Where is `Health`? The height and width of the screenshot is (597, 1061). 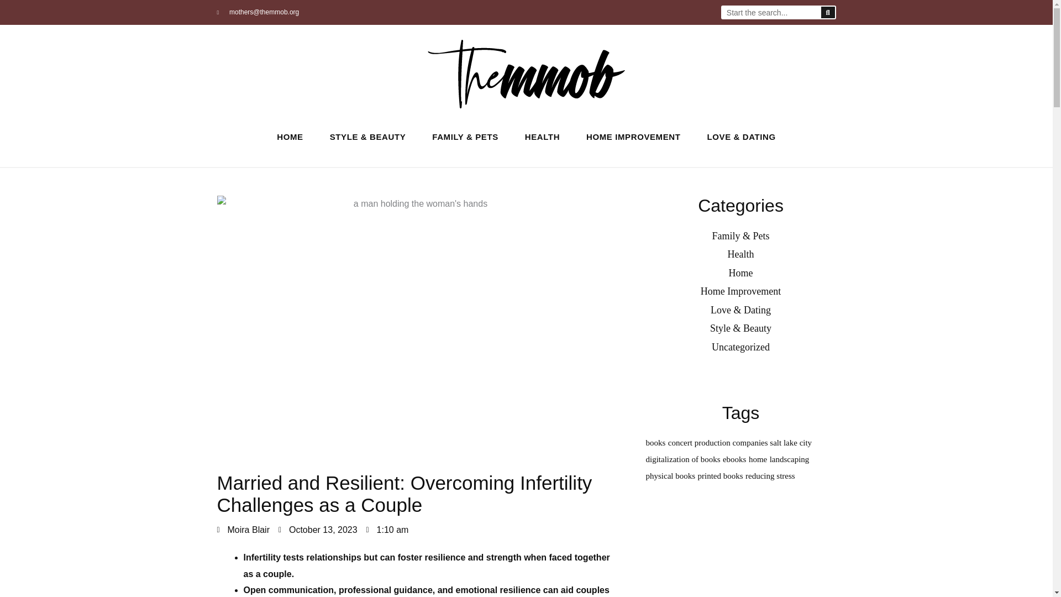
Health is located at coordinates (740, 254).